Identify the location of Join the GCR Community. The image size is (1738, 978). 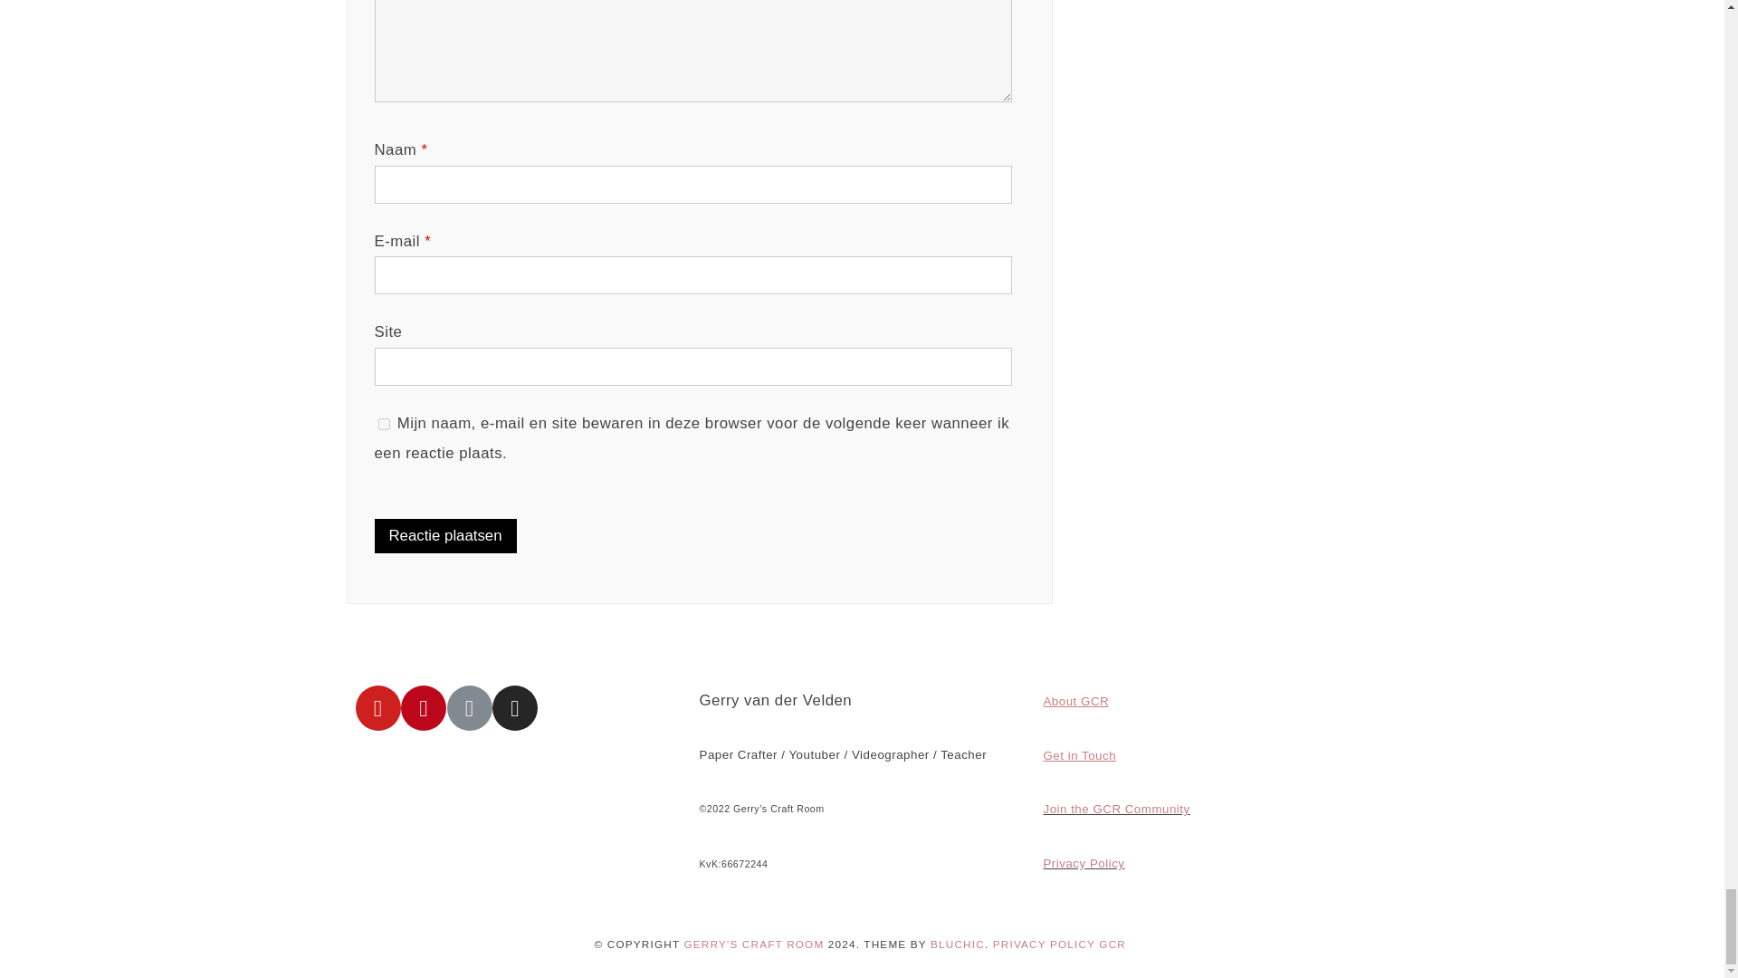
(1115, 808).